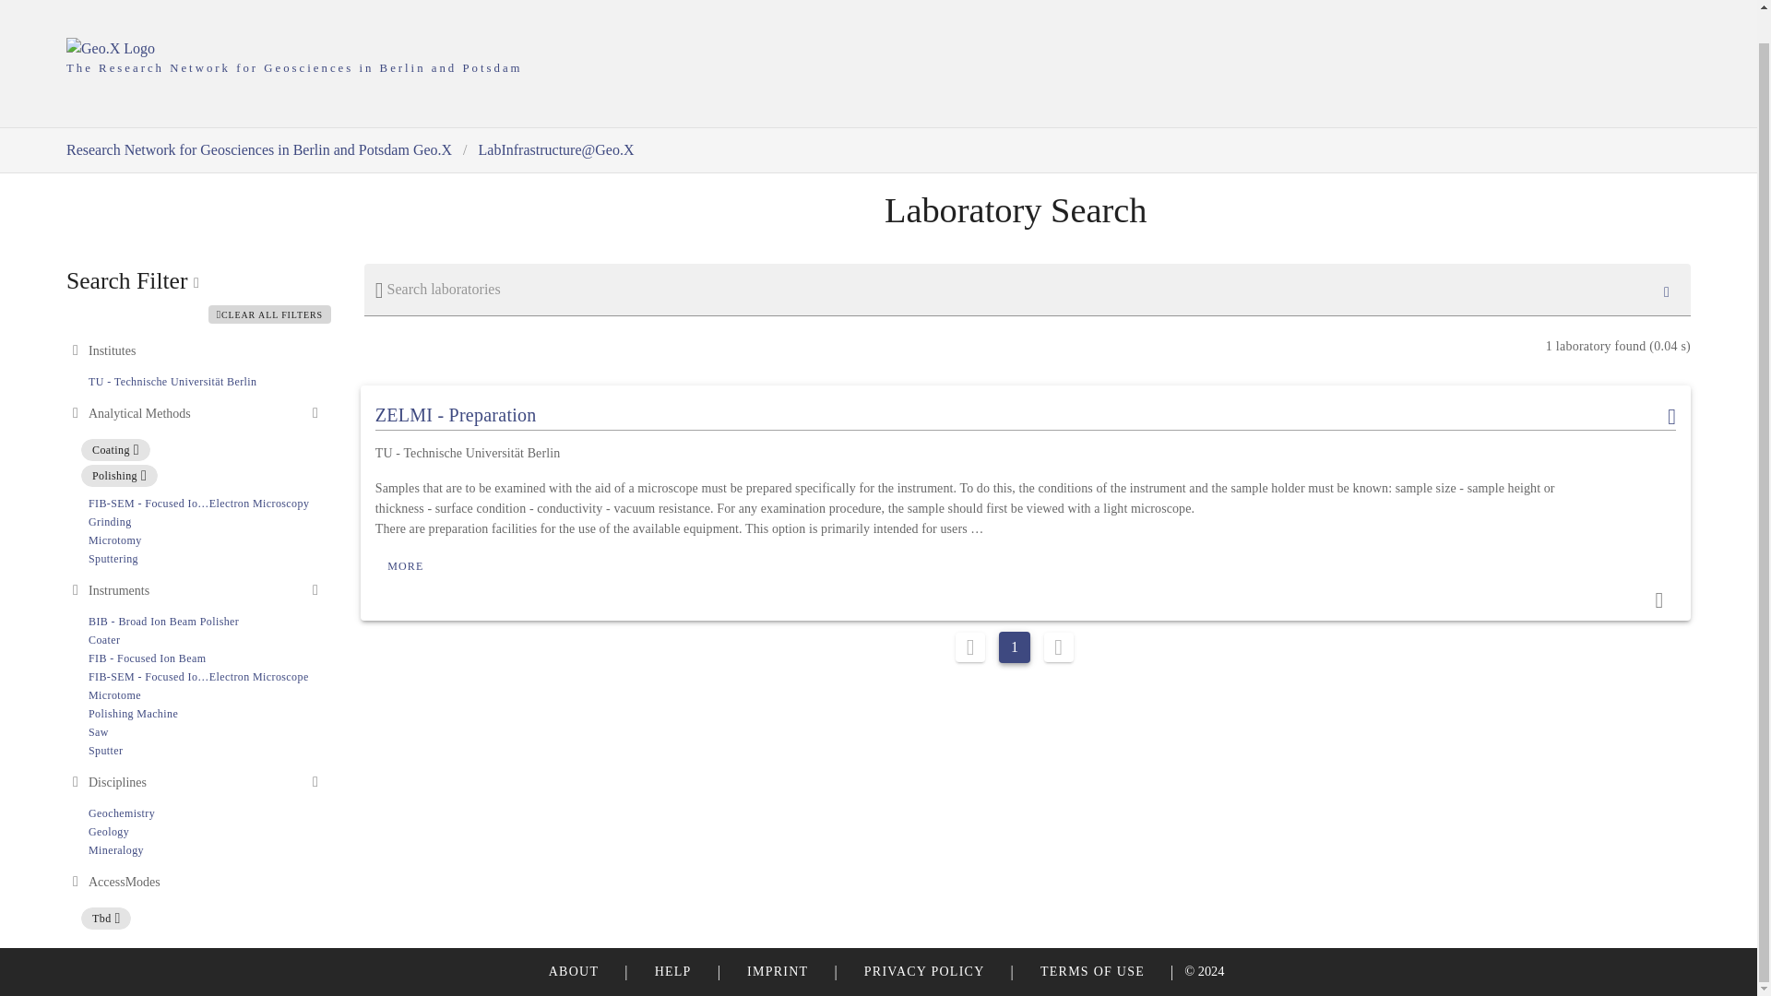  Describe the element at coordinates (110, 522) in the screenshot. I see `FIB-SEM - Focused Ion Beam Scanning Electron Microscopy` at that location.